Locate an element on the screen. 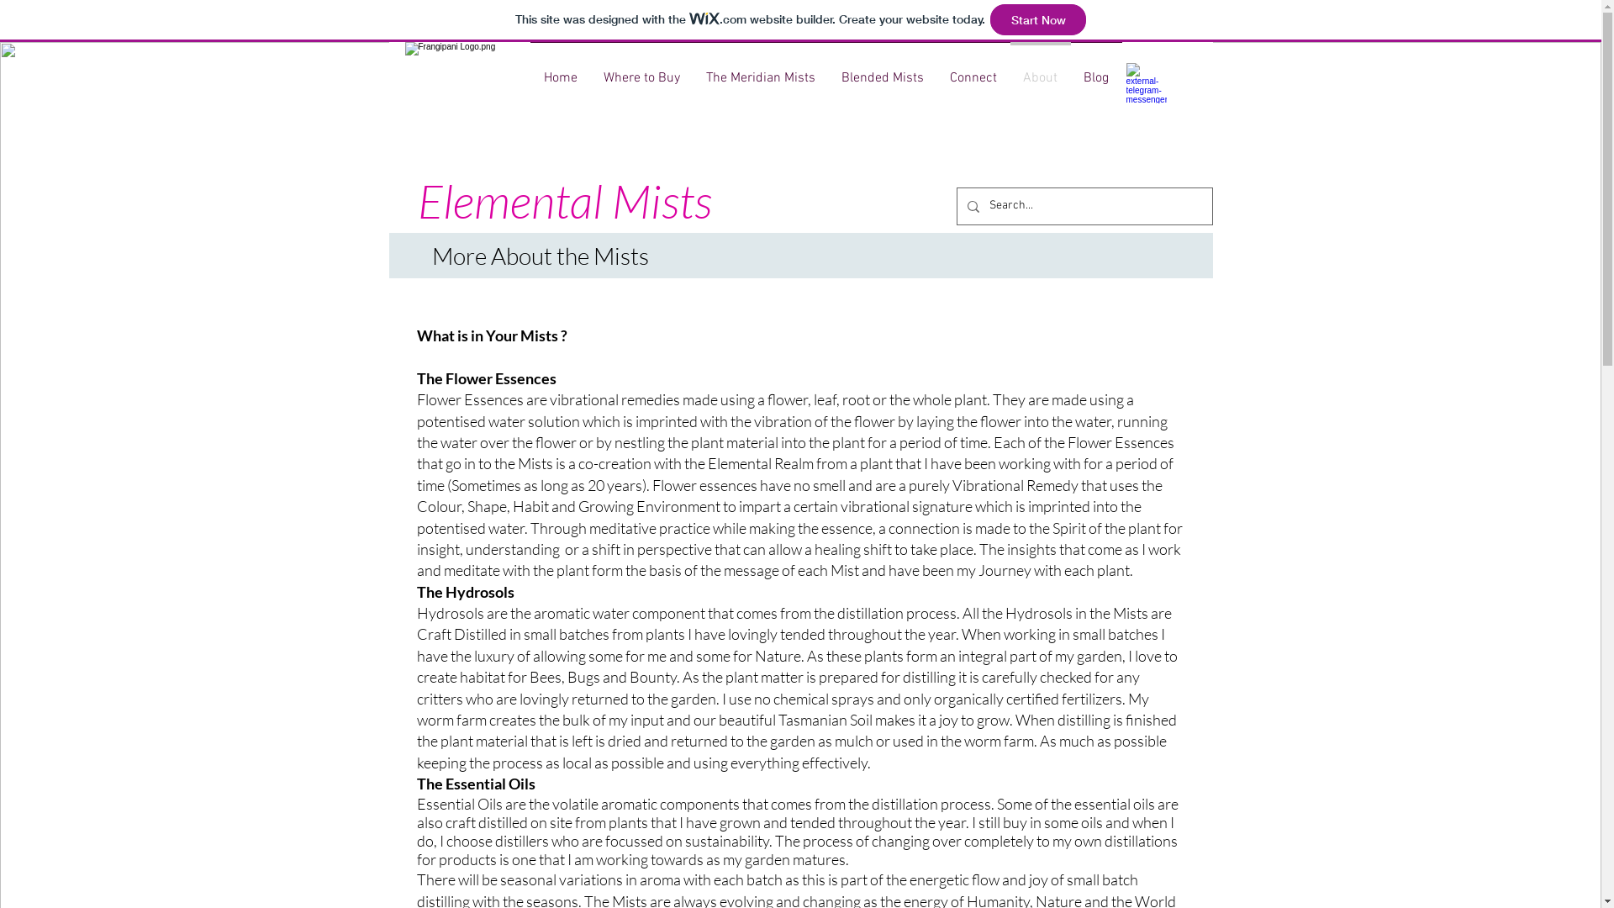  Blog is located at coordinates (1096, 71).